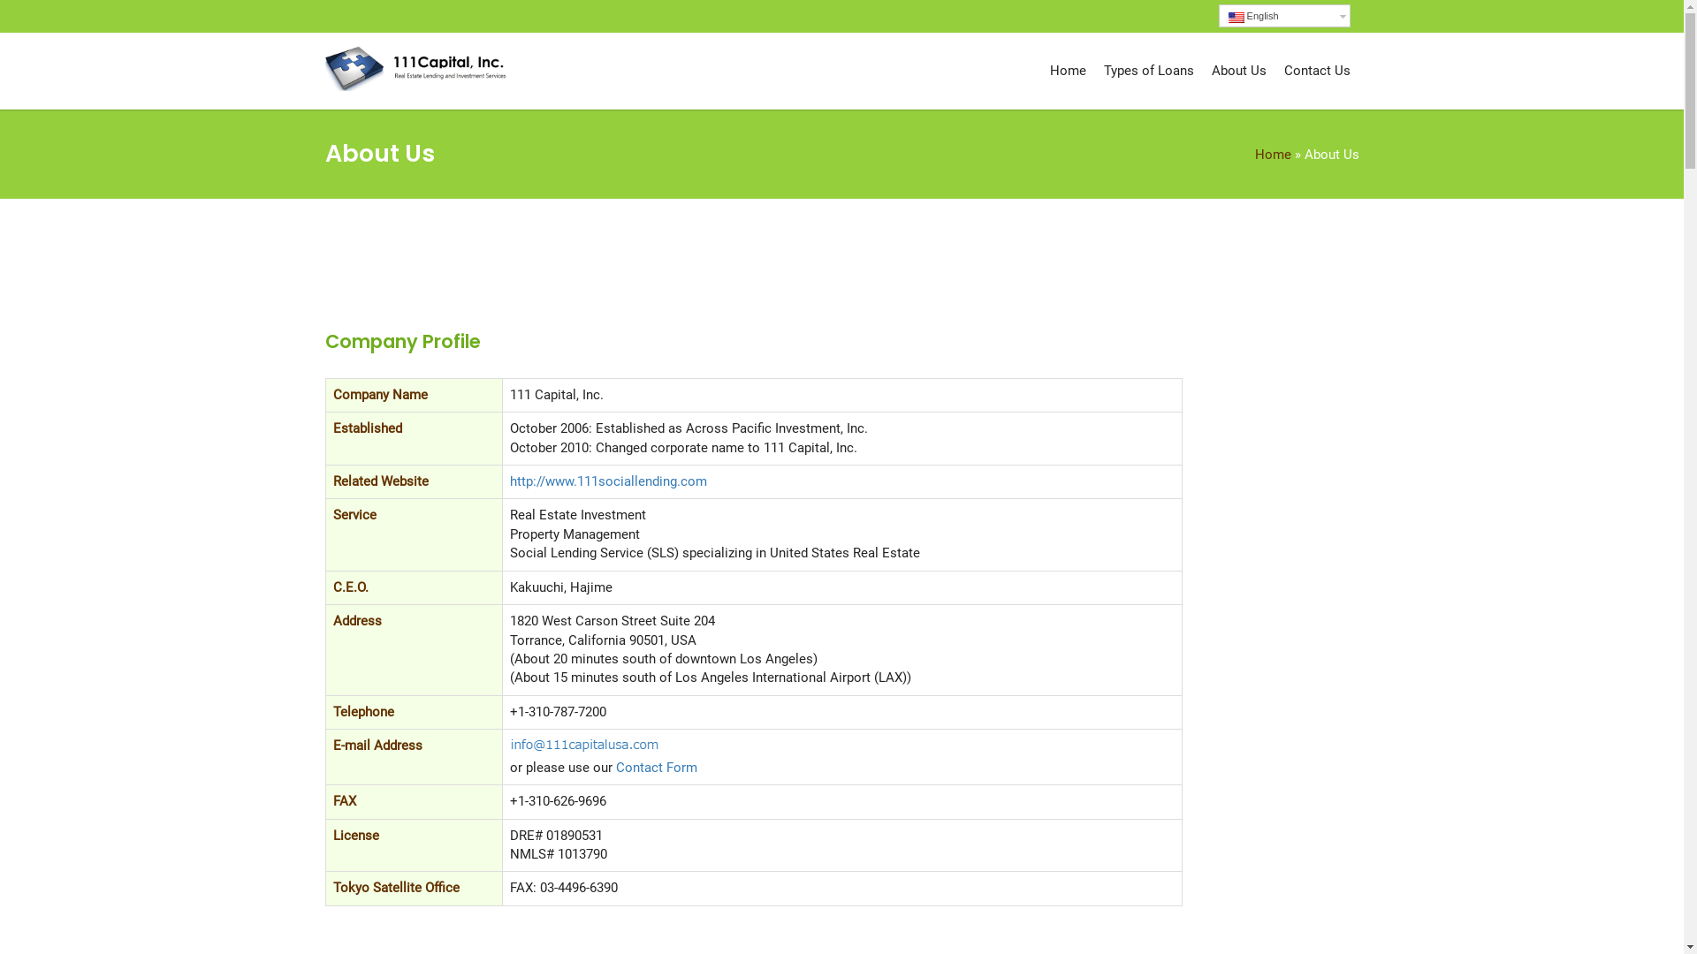 The height and width of the screenshot is (954, 1697). What do you see at coordinates (1317, 71) in the screenshot?
I see `Contact Us` at bounding box center [1317, 71].